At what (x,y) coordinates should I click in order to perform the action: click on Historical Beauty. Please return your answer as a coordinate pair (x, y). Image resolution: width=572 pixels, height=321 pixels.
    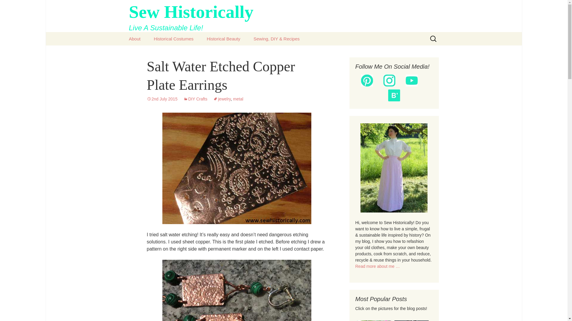
    Looking at the image, I should click on (223, 39).